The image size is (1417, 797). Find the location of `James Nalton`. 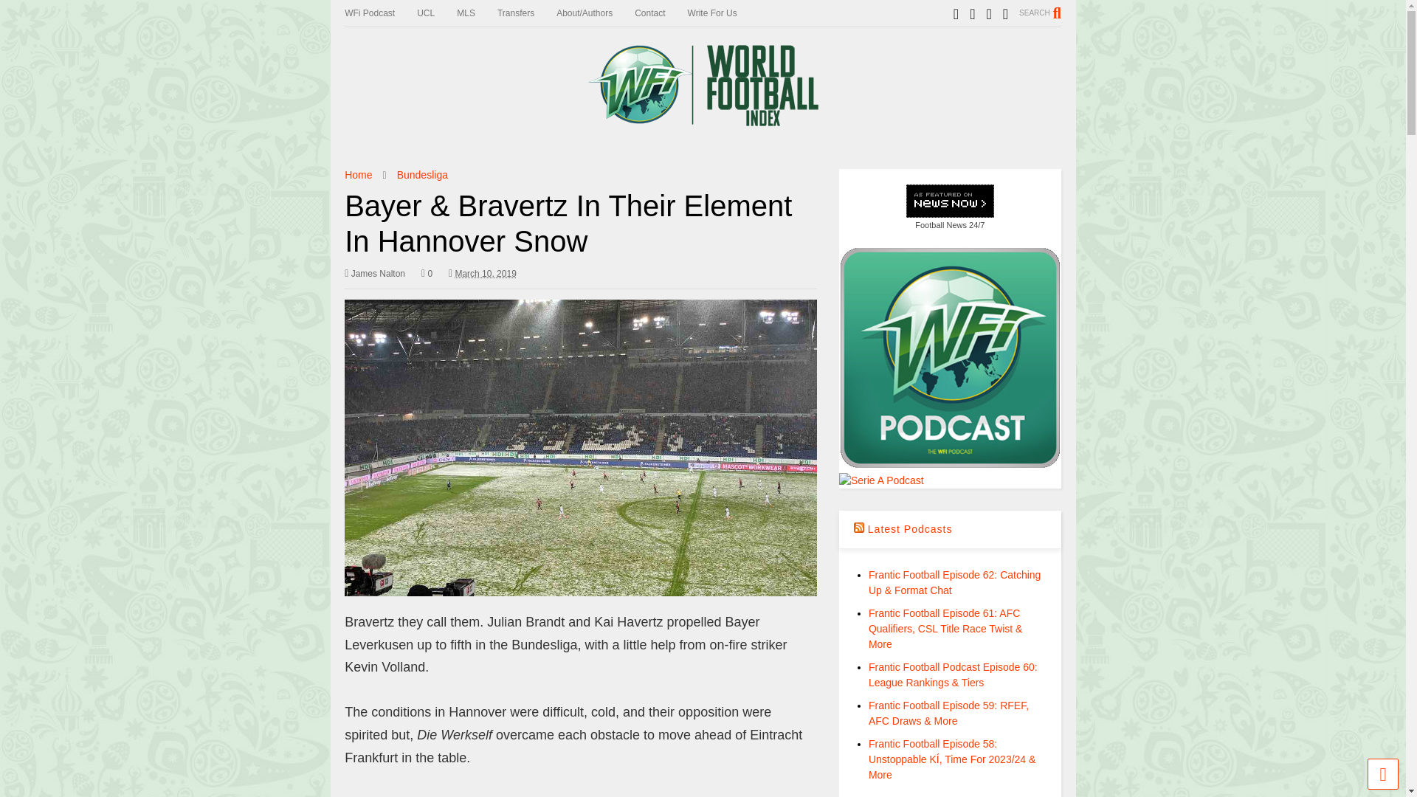

James Nalton is located at coordinates (375, 273).